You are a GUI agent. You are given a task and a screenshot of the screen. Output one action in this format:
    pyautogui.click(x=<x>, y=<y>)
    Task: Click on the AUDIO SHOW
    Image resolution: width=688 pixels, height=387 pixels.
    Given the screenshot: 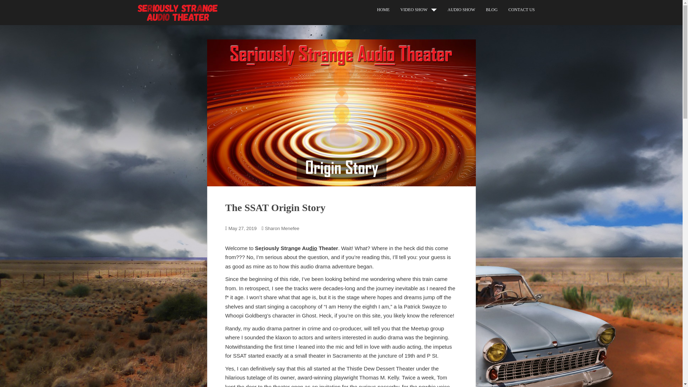 What is the action you would take?
    pyautogui.click(x=462, y=9)
    